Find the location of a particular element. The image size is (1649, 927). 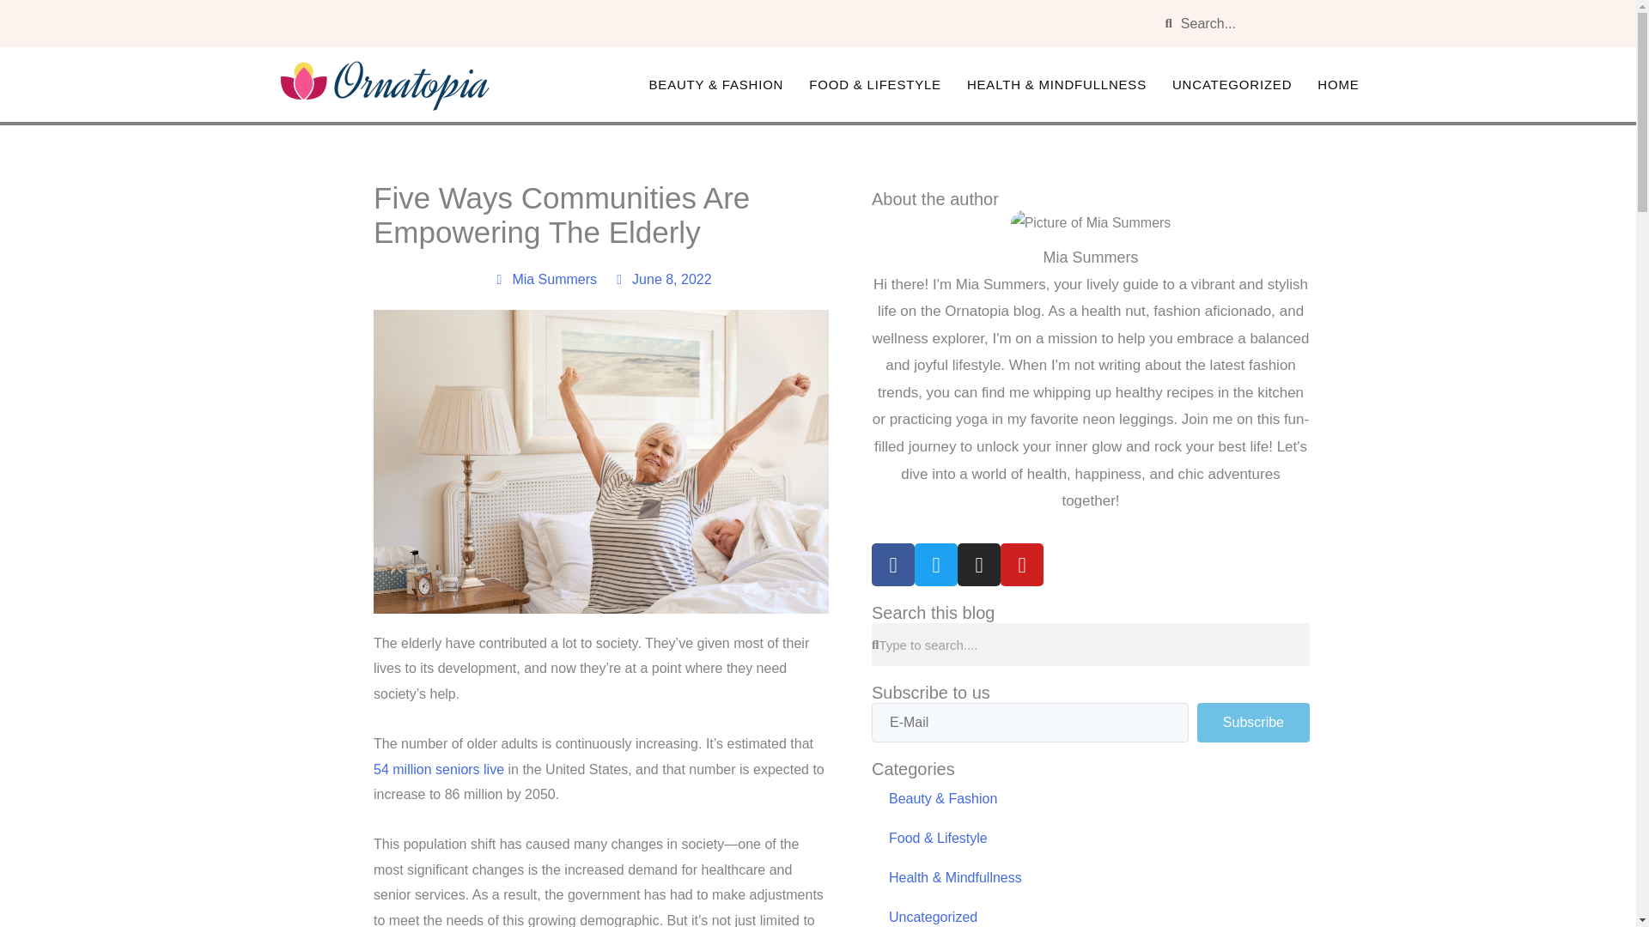

Twitter is located at coordinates (936, 564).